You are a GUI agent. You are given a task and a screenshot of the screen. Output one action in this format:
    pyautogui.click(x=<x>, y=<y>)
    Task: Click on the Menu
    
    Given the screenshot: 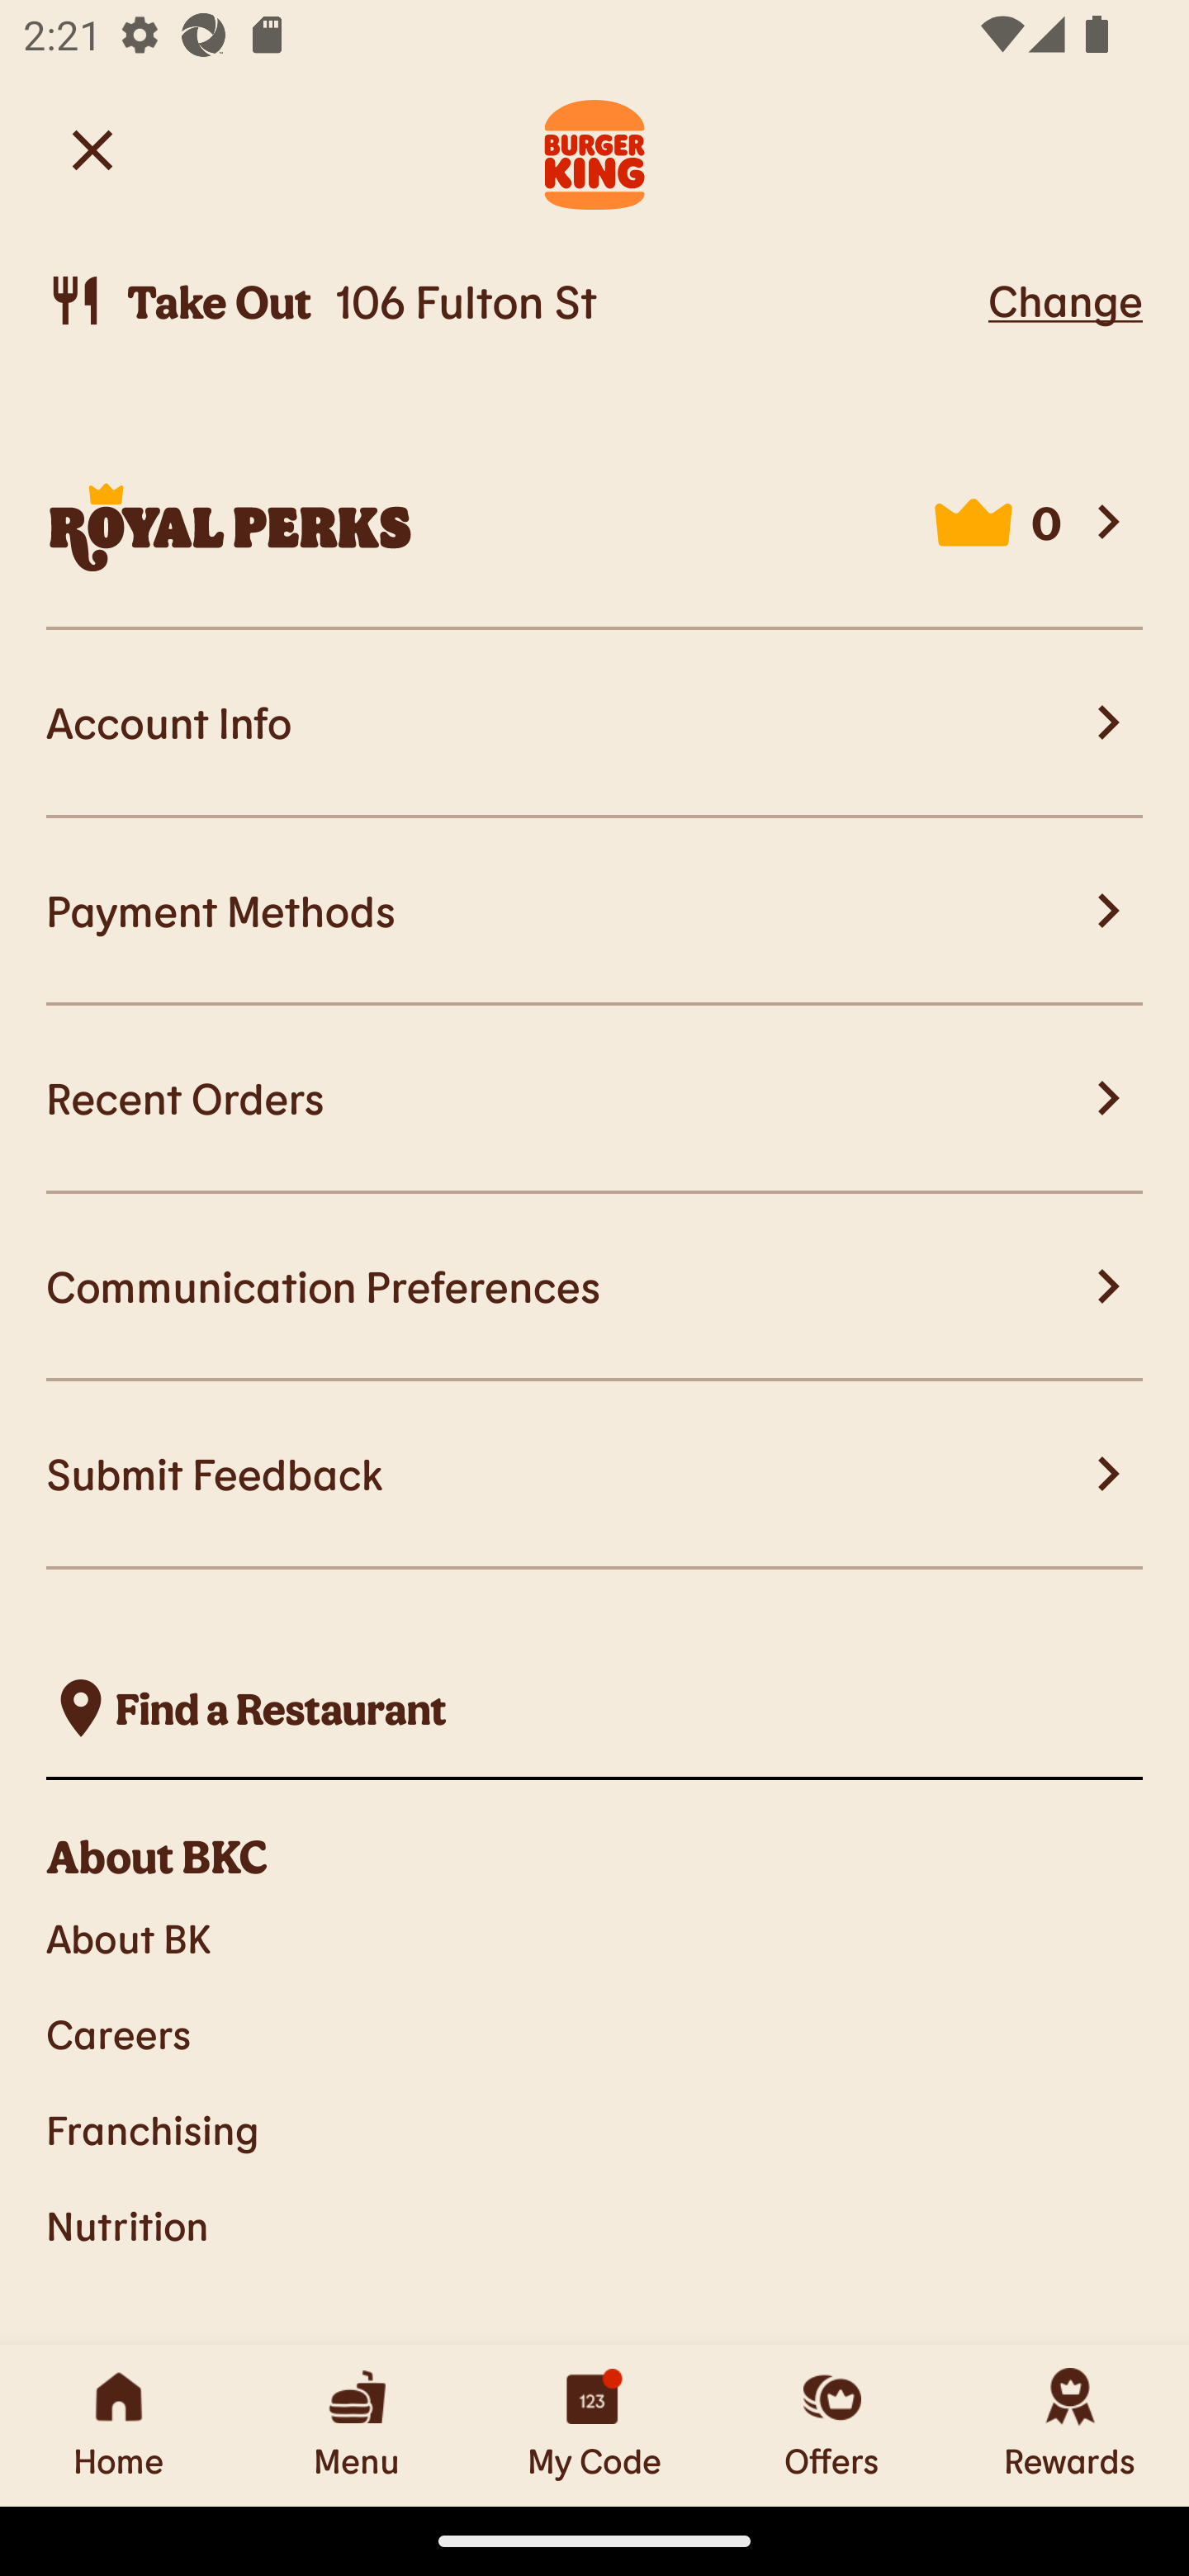 What is the action you would take?
    pyautogui.click(x=357, y=2425)
    